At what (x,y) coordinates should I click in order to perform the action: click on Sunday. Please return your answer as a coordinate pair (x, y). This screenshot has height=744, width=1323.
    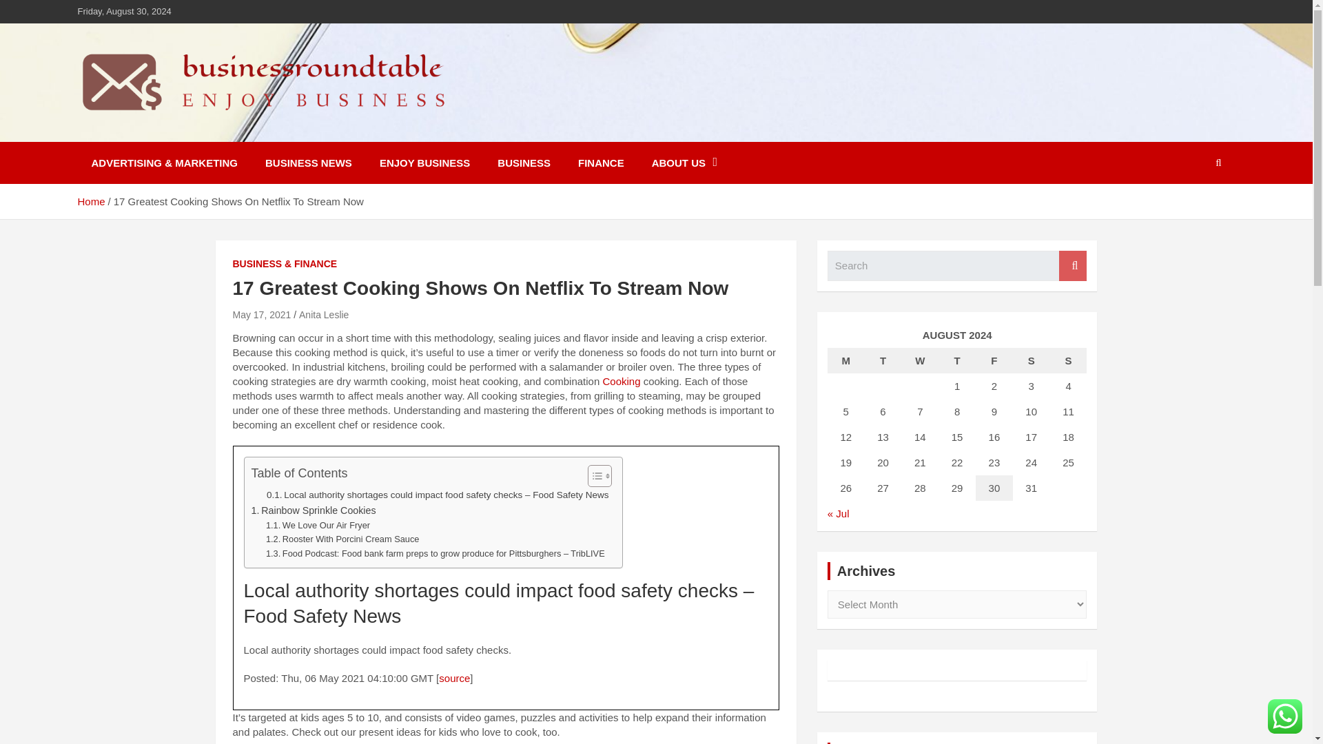
    Looking at the image, I should click on (1069, 361).